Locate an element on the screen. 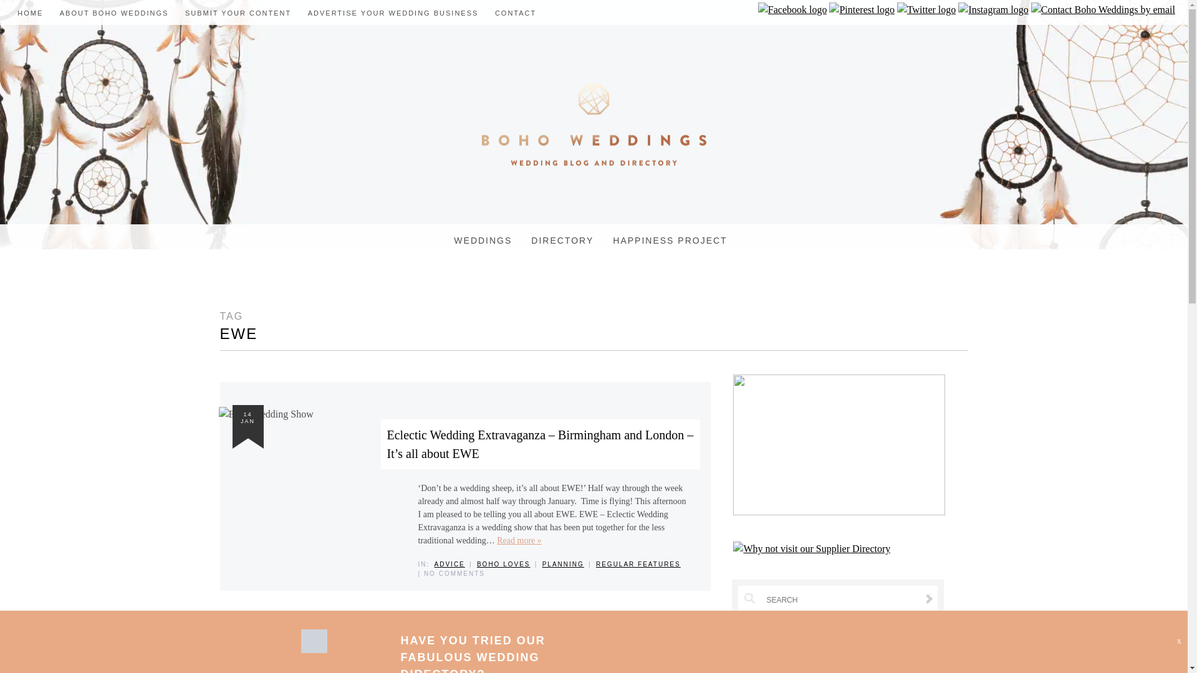 The width and height of the screenshot is (1197, 673). WEDDINGS is located at coordinates (483, 241).